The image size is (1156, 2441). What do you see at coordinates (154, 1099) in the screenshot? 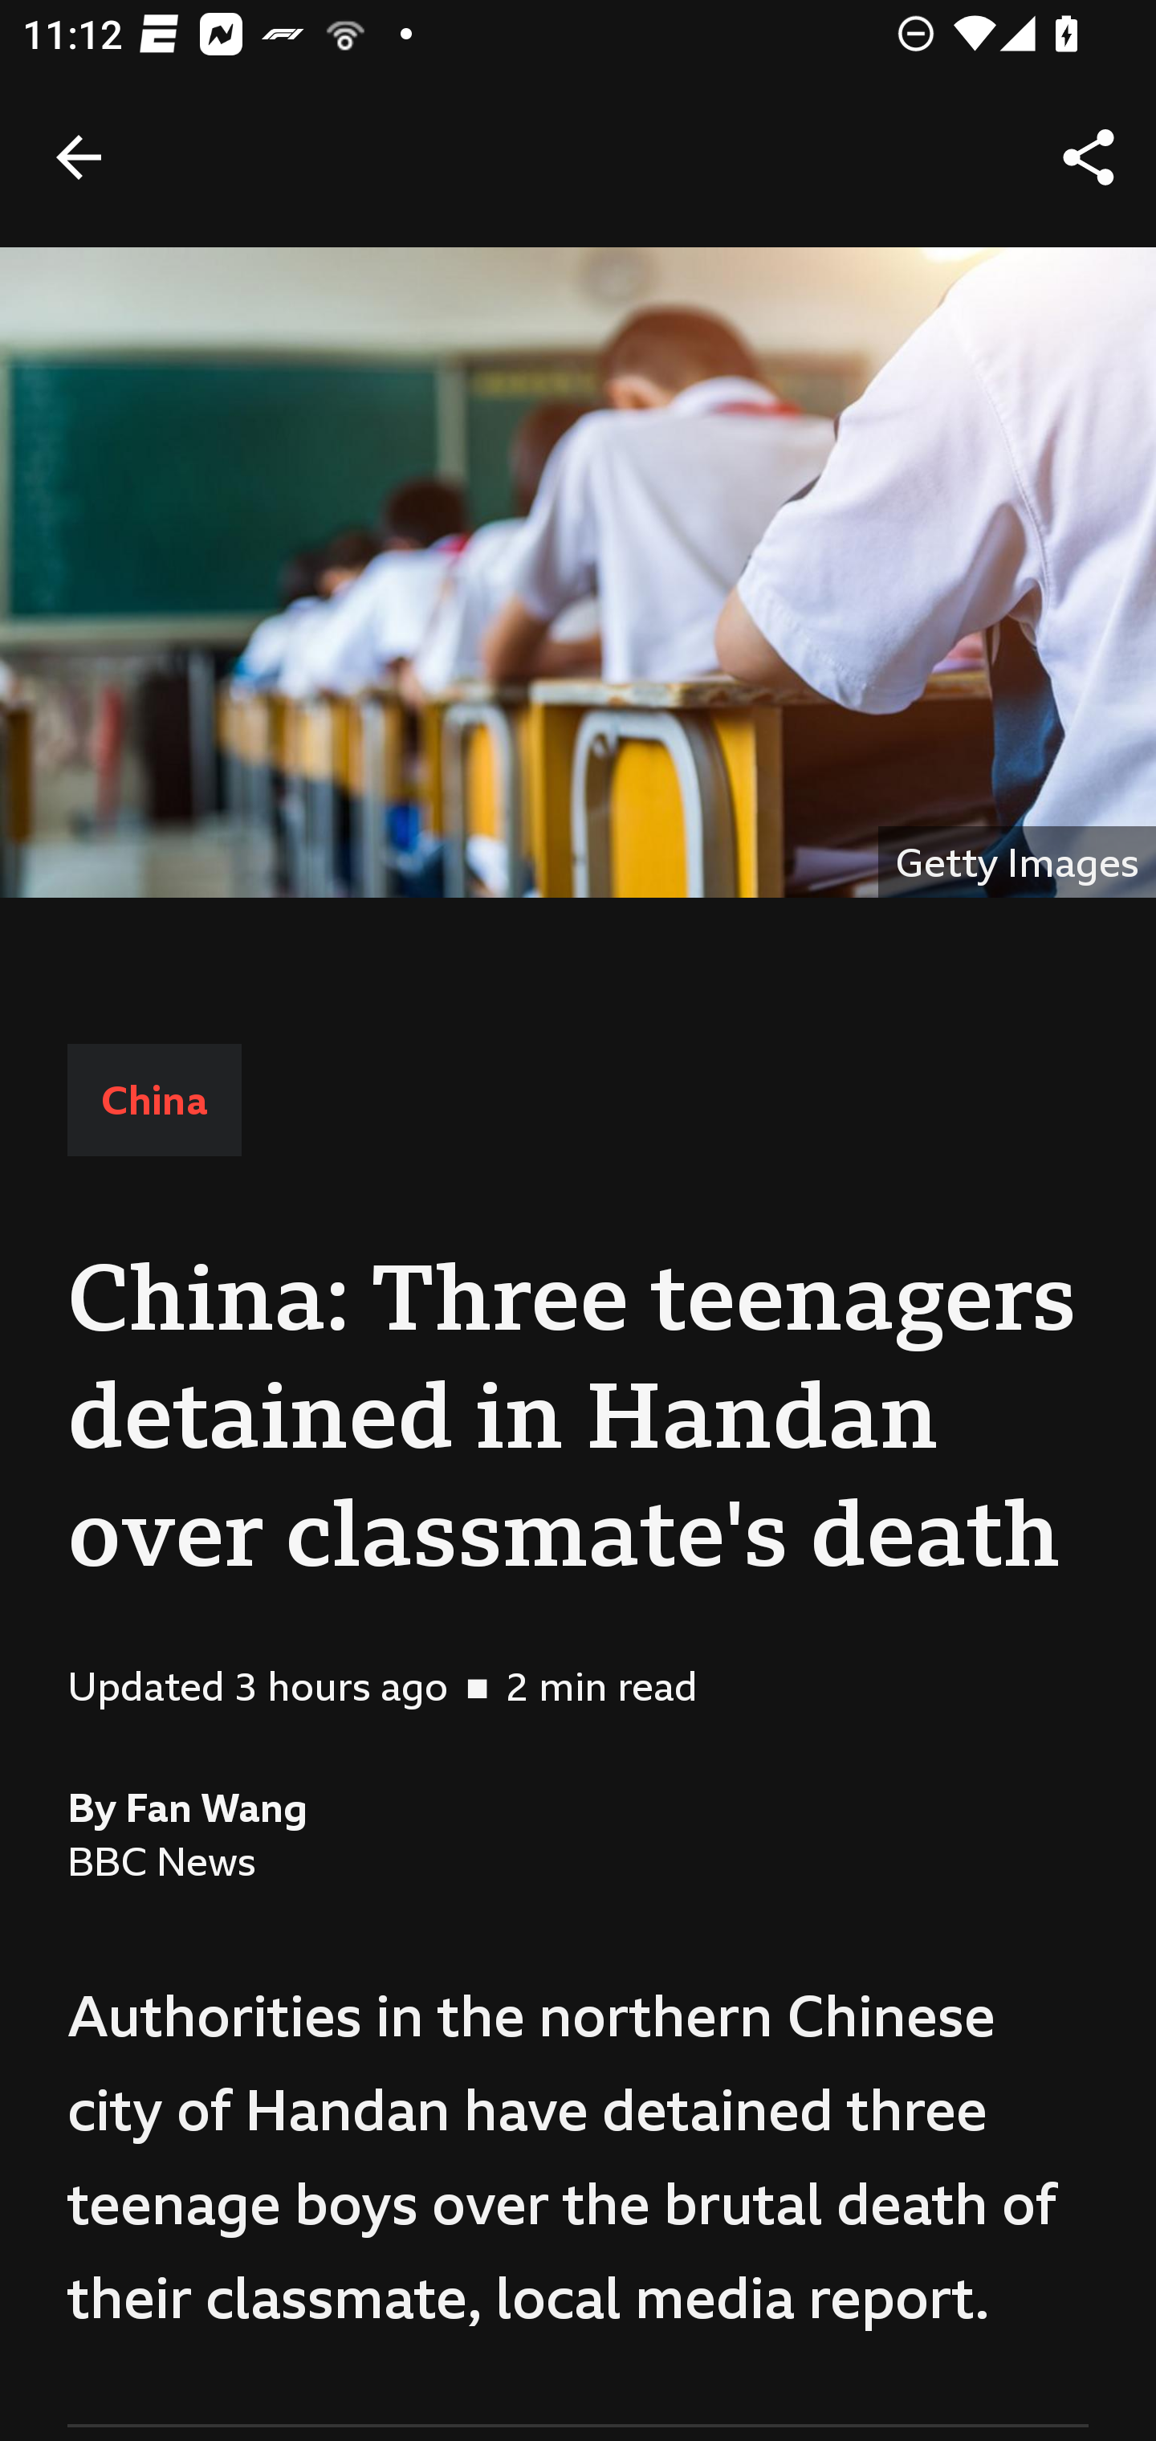
I see `China` at bounding box center [154, 1099].